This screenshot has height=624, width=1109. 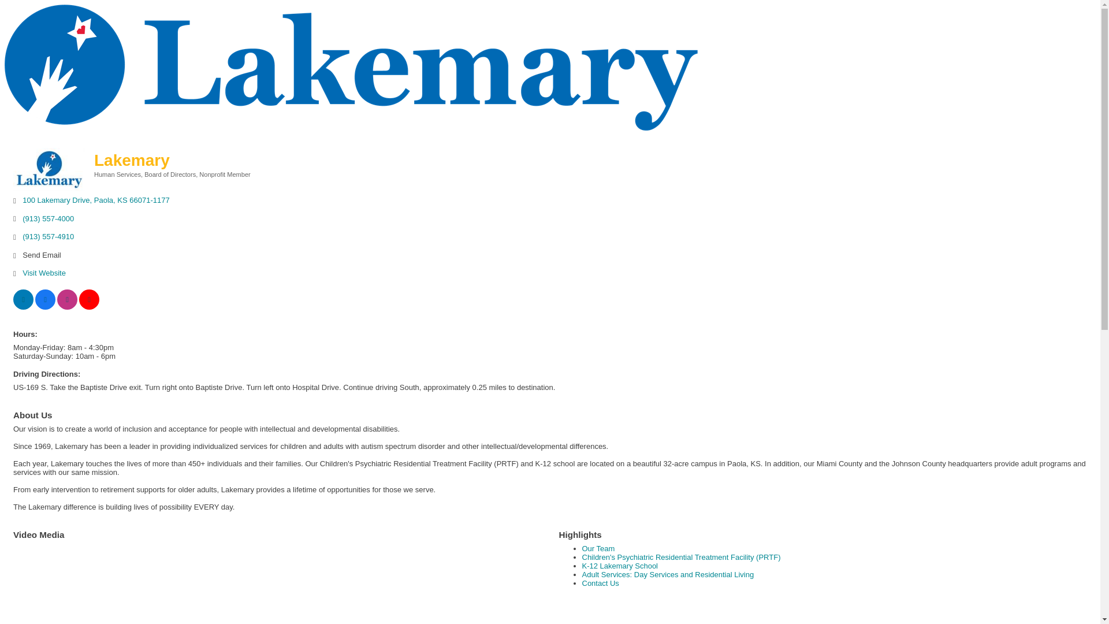 What do you see at coordinates (89, 306) in the screenshot?
I see `View on YouTube` at bounding box center [89, 306].